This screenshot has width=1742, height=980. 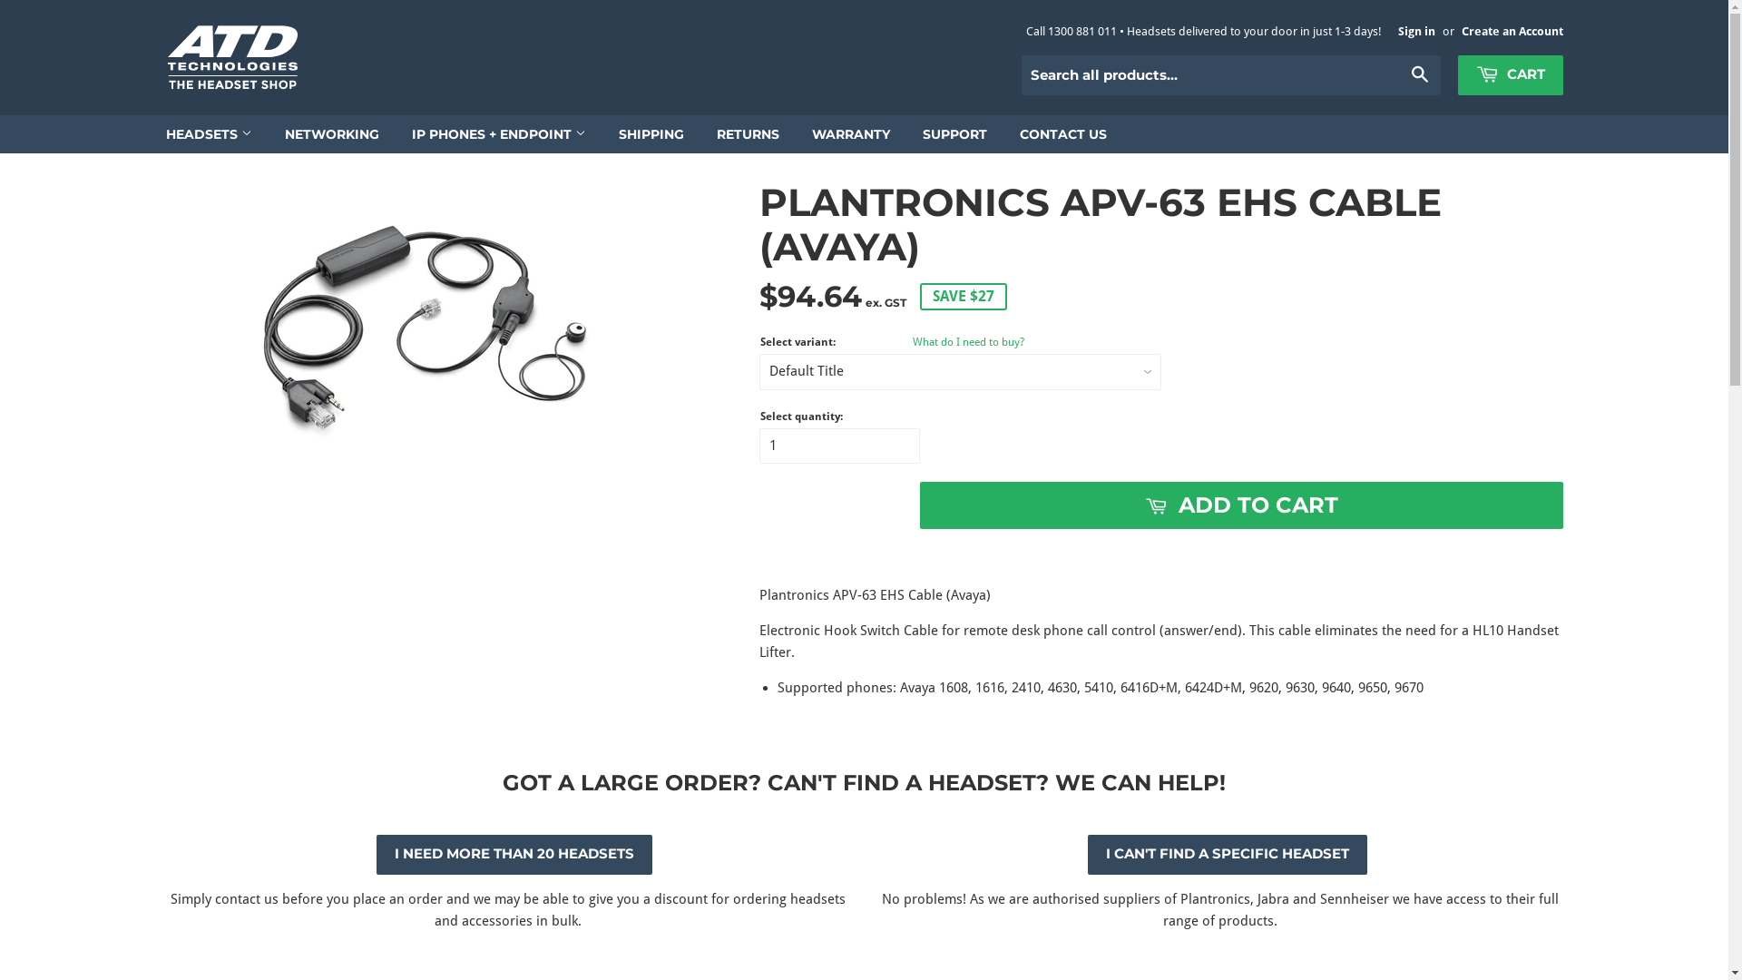 What do you see at coordinates (748, 134) in the screenshot?
I see `RETURNS` at bounding box center [748, 134].